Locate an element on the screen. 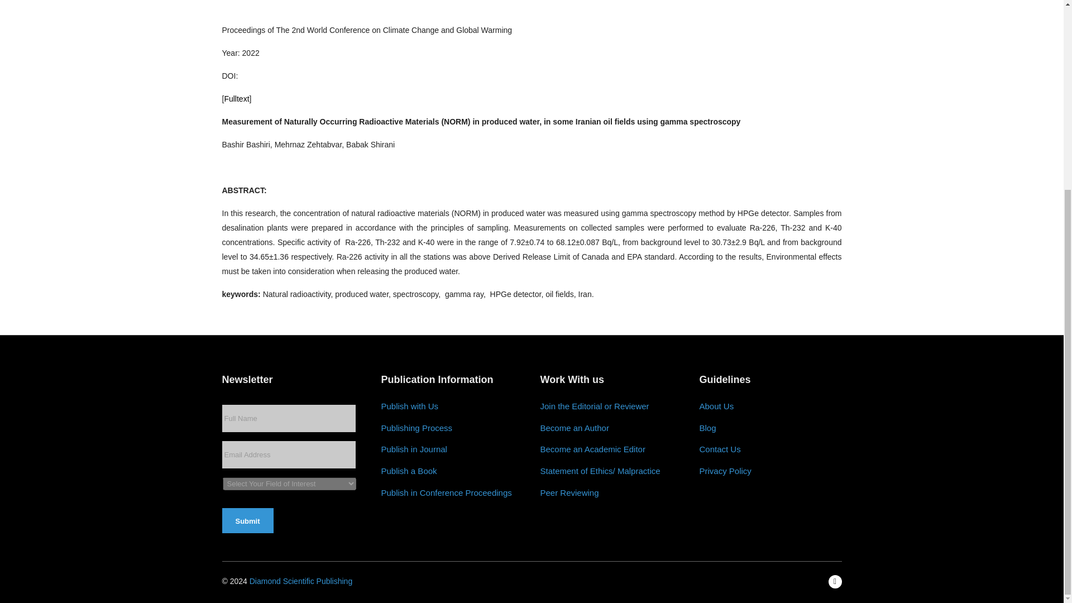  About Us is located at coordinates (716, 406).